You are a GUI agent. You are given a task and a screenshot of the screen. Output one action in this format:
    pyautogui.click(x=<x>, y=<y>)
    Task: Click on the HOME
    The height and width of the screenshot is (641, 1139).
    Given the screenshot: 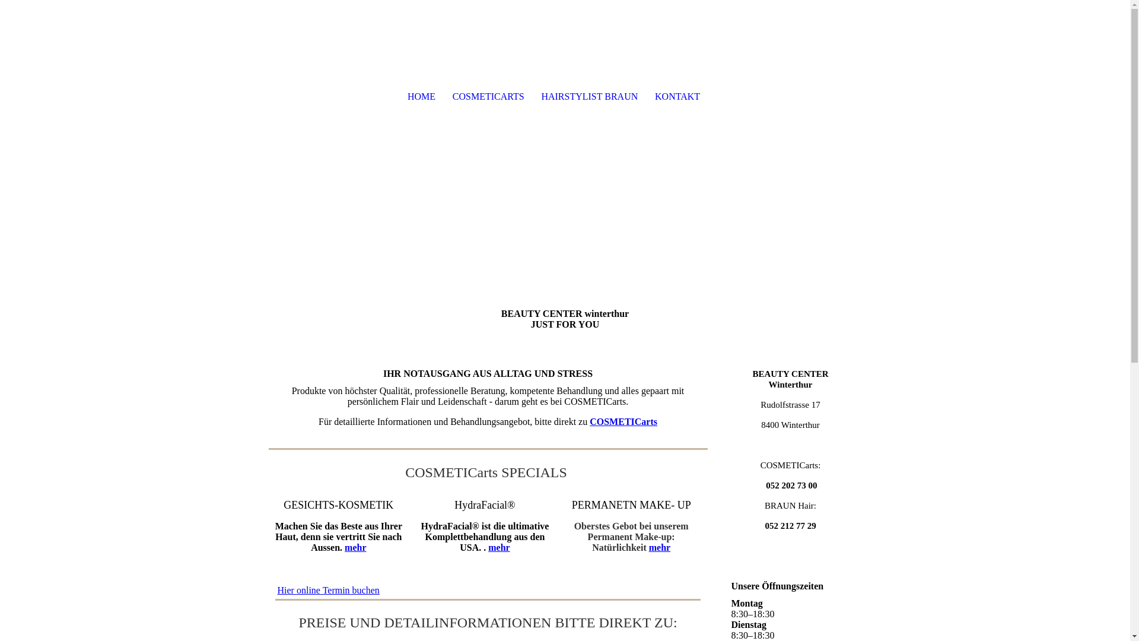 What is the action you would take?
    pyautogui.click(x=421, y=97)
    